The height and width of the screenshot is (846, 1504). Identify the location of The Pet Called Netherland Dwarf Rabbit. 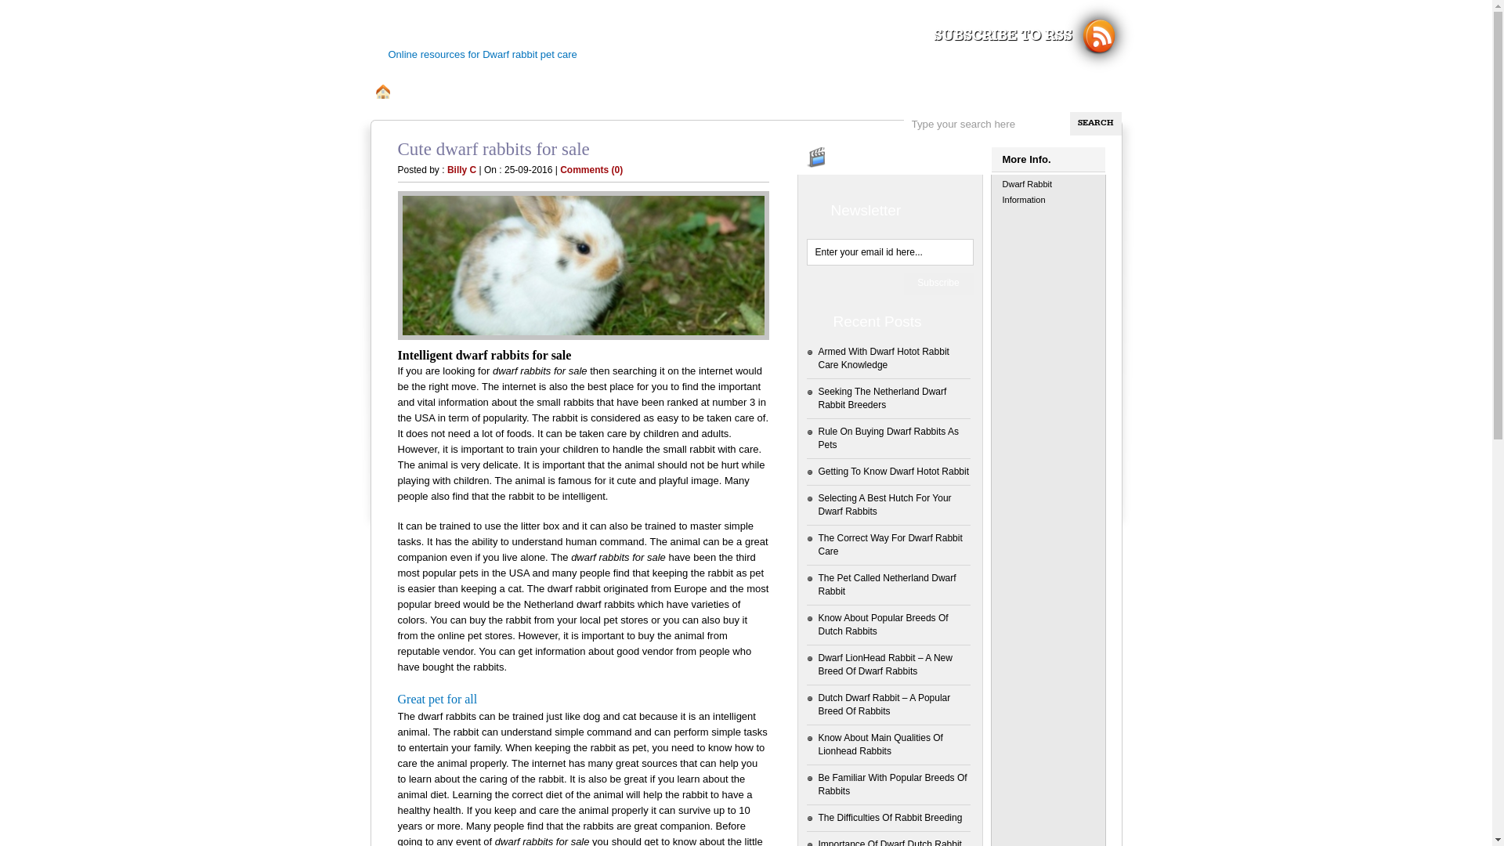
(887, 584).